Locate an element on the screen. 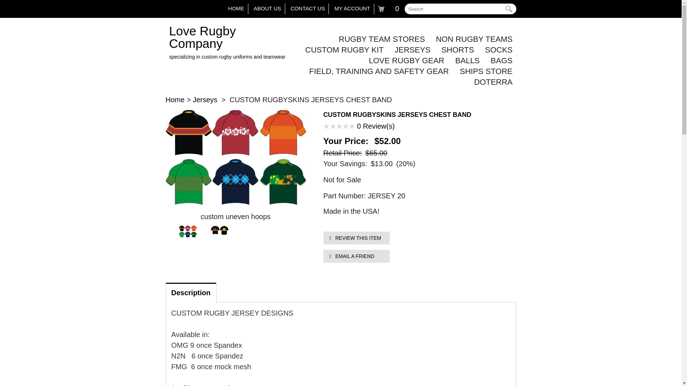  CONTACT US is located at coordinates (308, 9).